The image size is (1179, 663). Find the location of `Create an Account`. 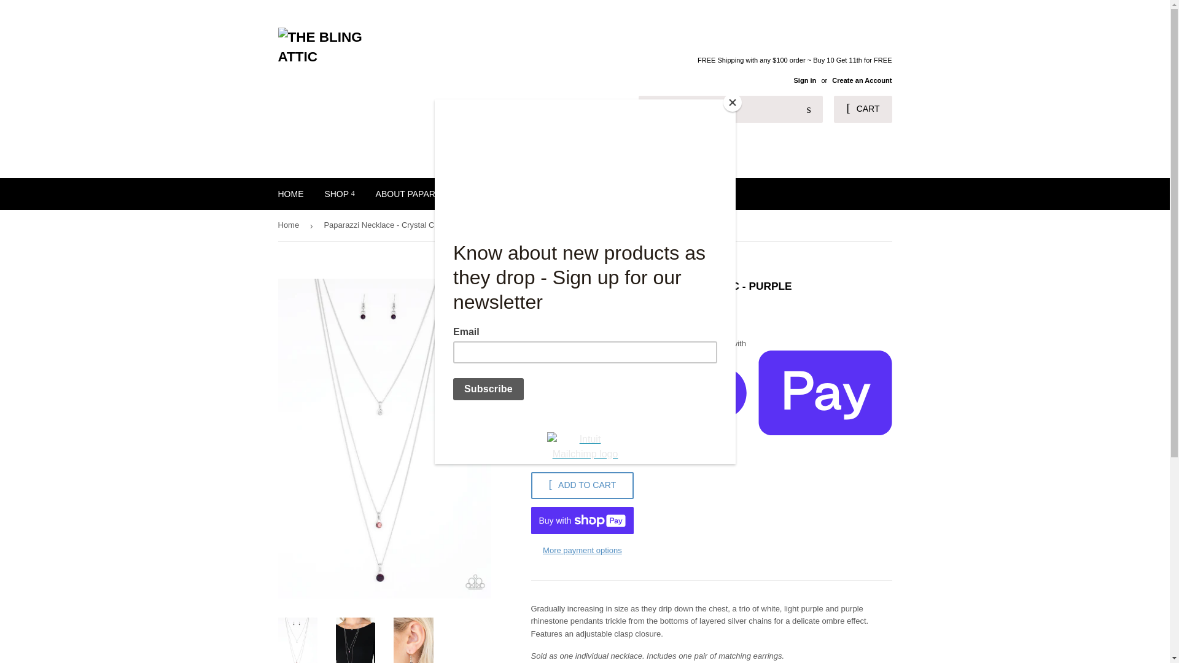

Create an Account is located at coordinates (862, 80).